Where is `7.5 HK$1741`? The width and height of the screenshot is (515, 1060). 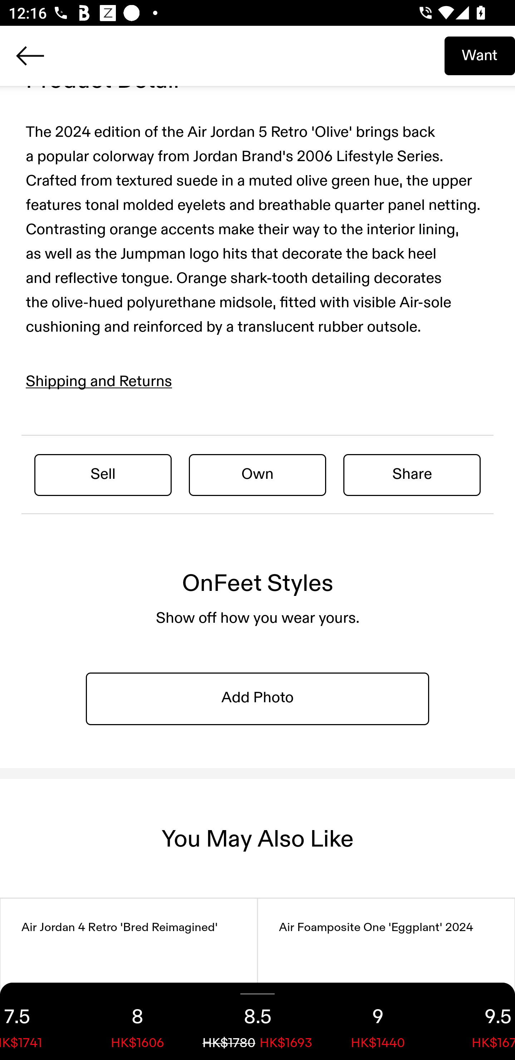 7.5 HK$1741 is located at coordinates (39, 1021).